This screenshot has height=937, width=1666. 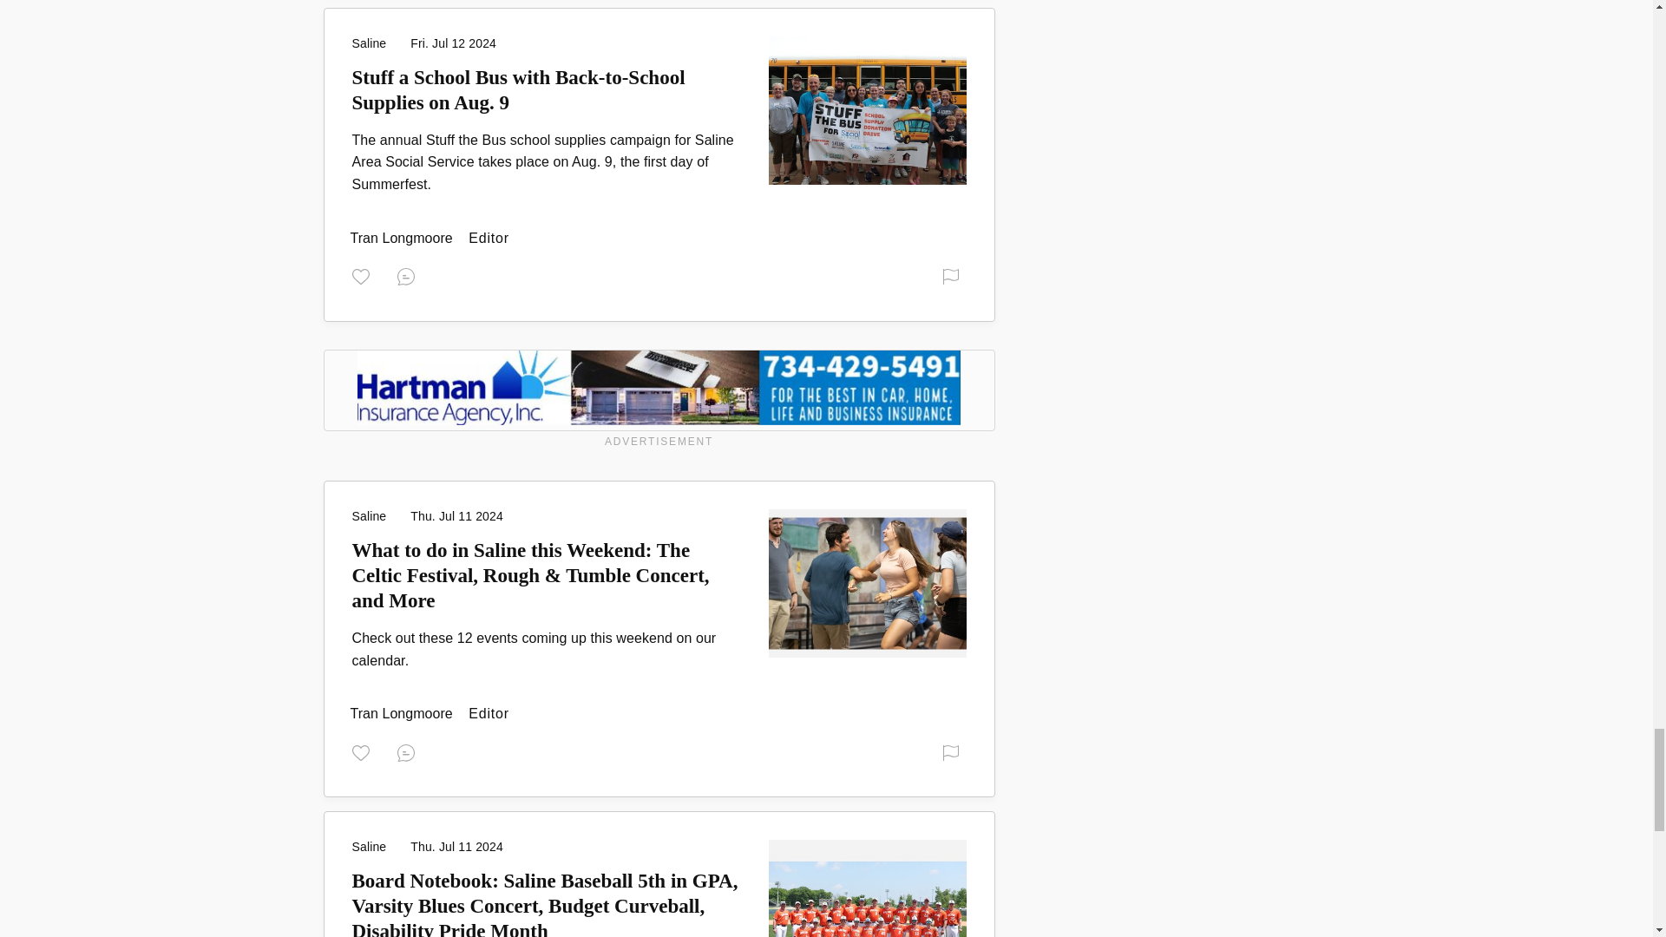 What do you see at coordinates (659, 401) in the screenshot?
I see `ADVERTISEMENT` at bounding box center [659, 401].